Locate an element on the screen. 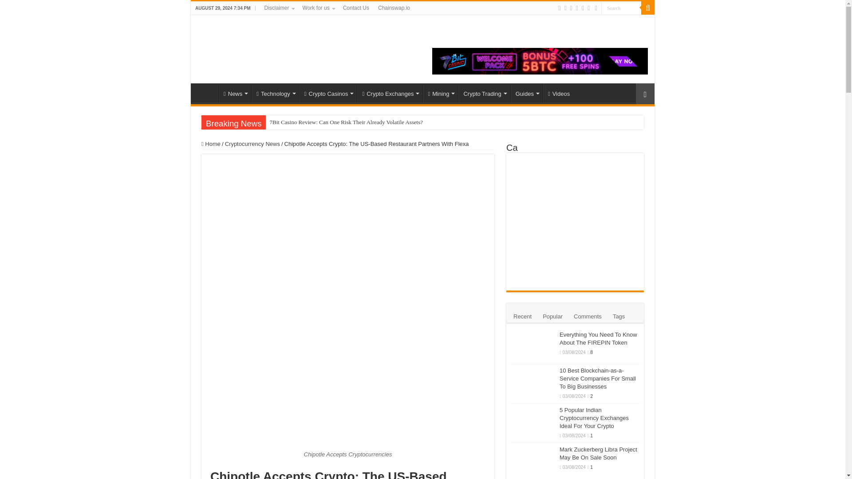 This screenshot has height=479, width=852. Contact Us is located at coordinates (356, 8).